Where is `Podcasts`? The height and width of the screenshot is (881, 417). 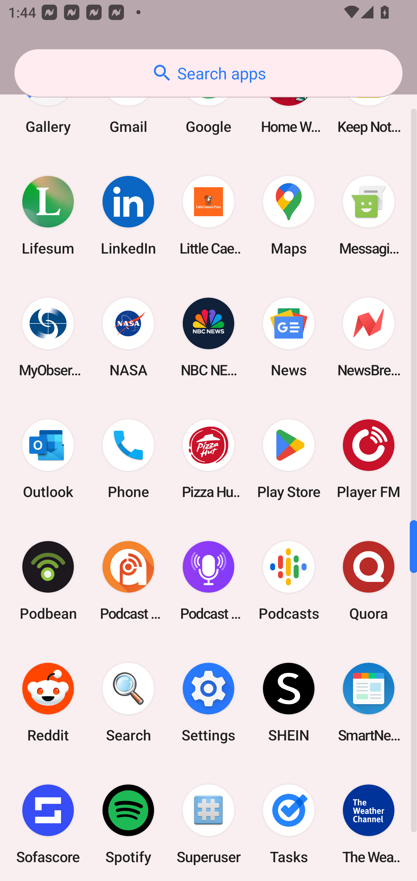 Podcasts is located at coordinates (288, 580).